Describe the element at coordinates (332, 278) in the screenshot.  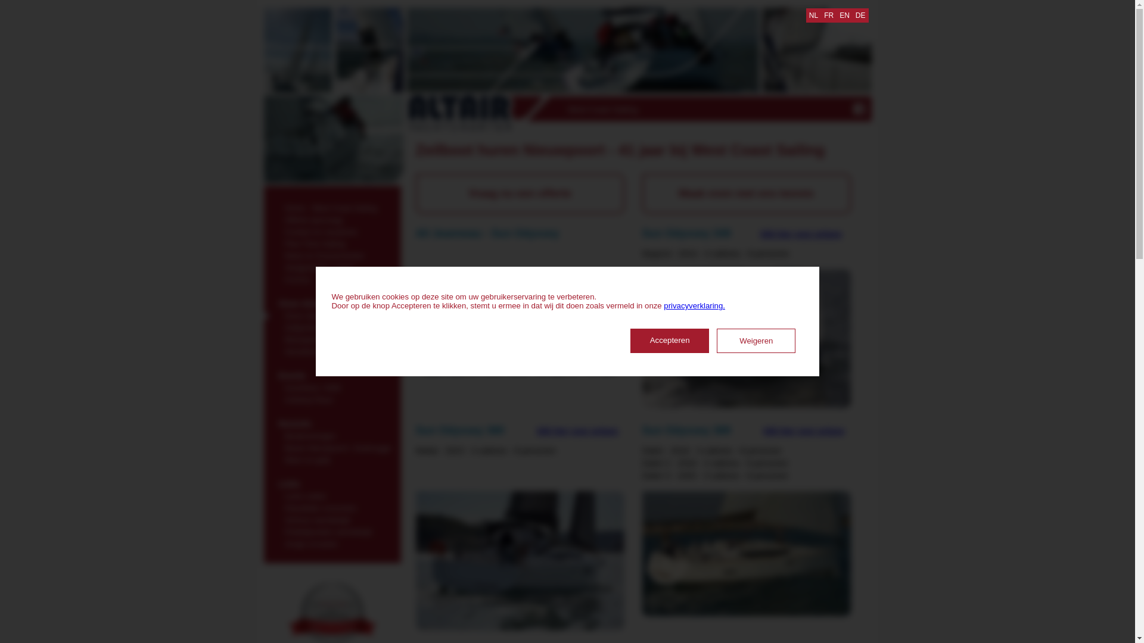
I see `Corona` at that location.